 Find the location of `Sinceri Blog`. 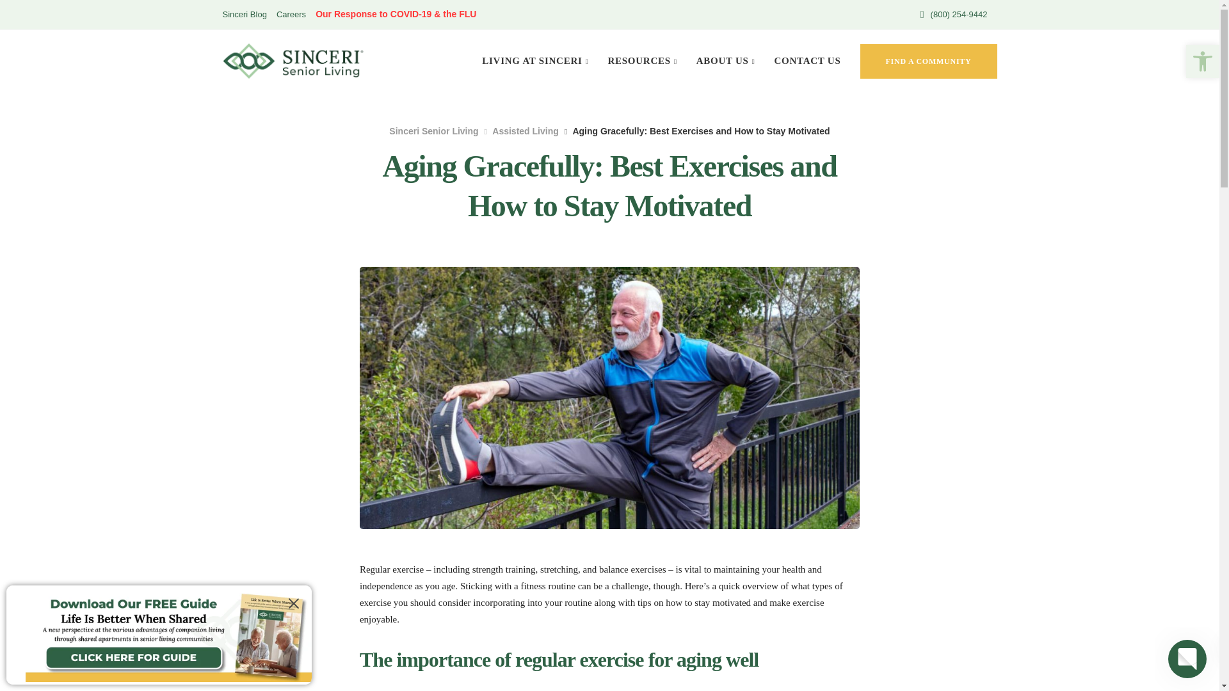

Sinceri Blog is located at coordinates (245, 14).